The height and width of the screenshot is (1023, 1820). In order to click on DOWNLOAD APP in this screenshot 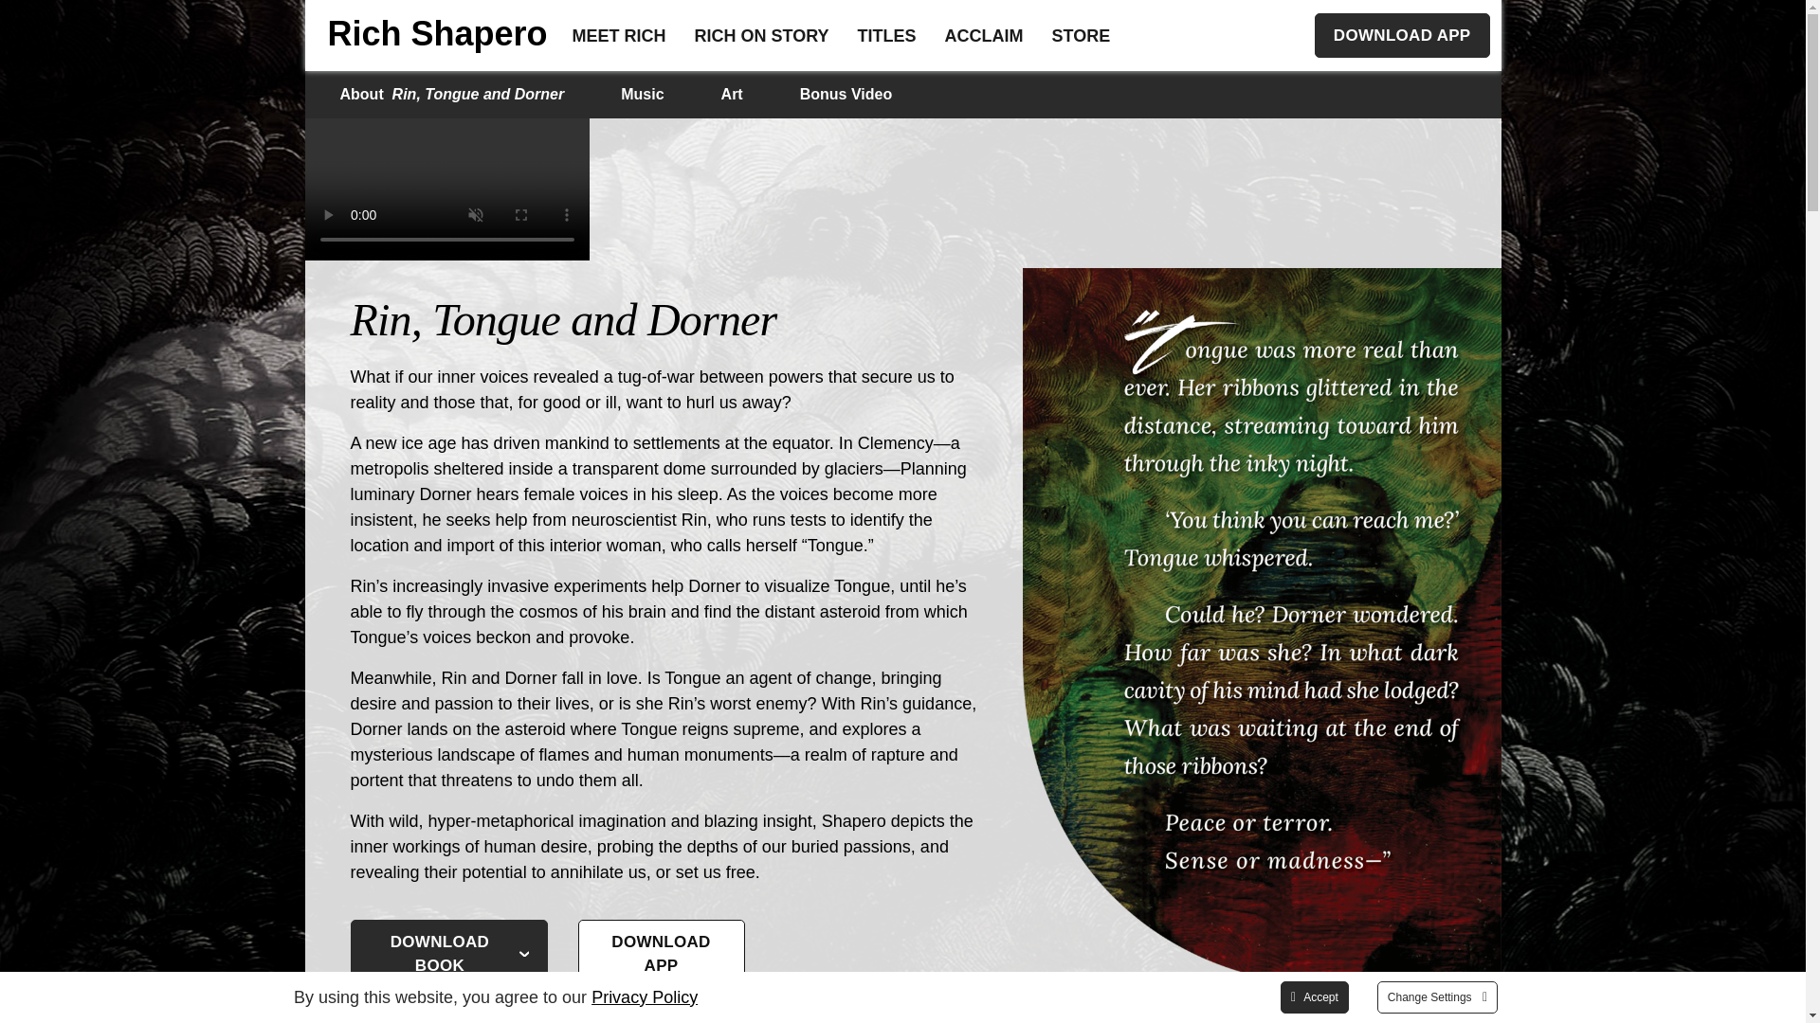, I will do `click(1402, 35)`.